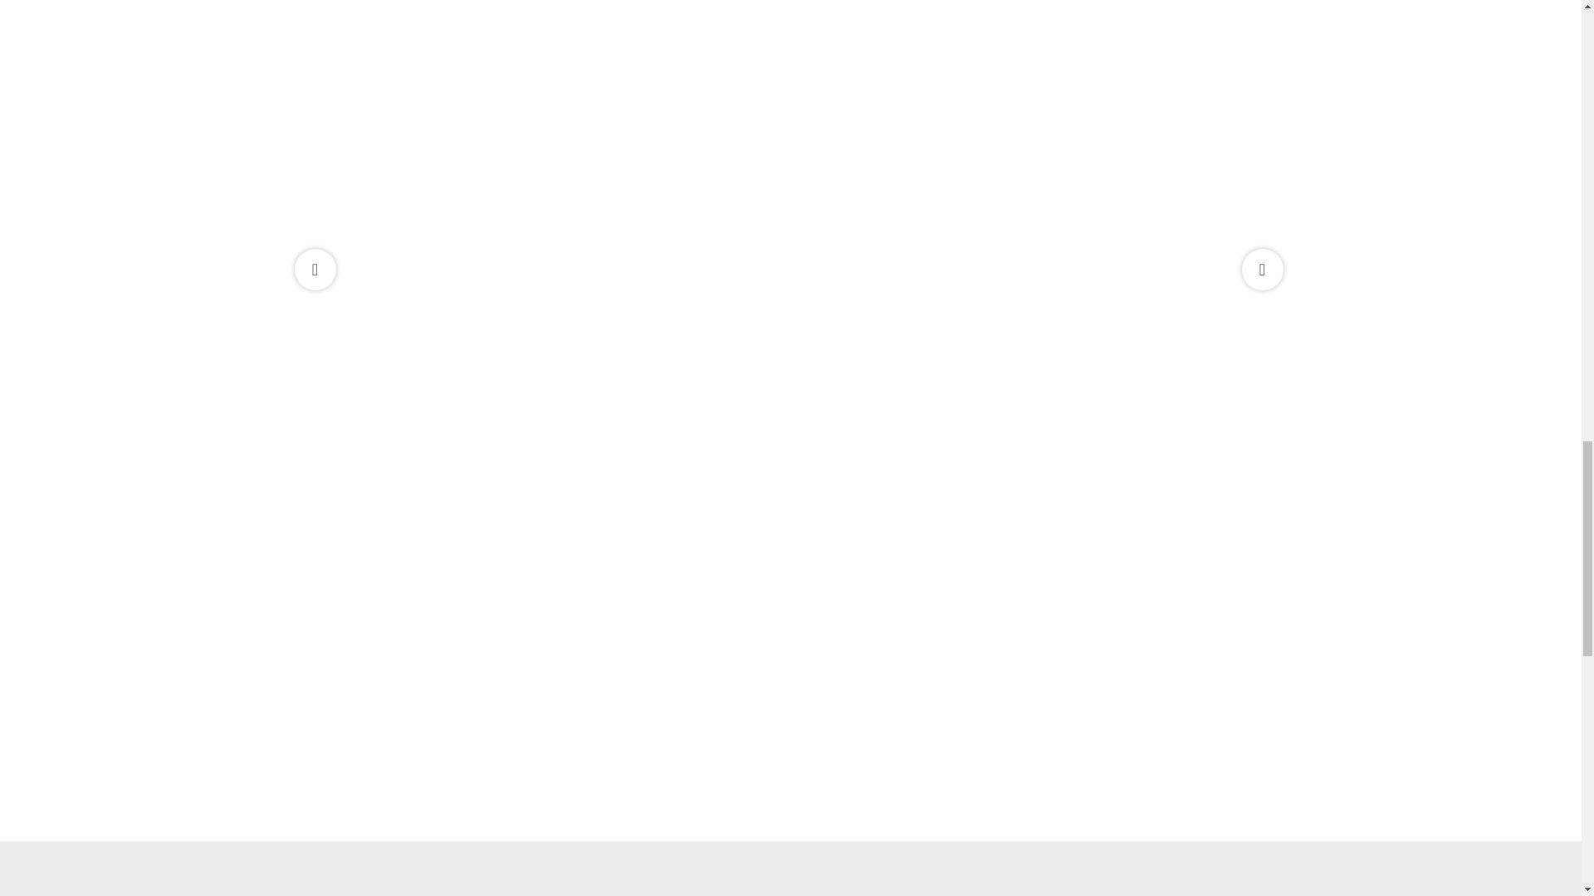 The image size is (1594, 896). What do you see at coordinates (314, 269) in the screenshot?
I see `Previous` at bounding box center [314, 269].